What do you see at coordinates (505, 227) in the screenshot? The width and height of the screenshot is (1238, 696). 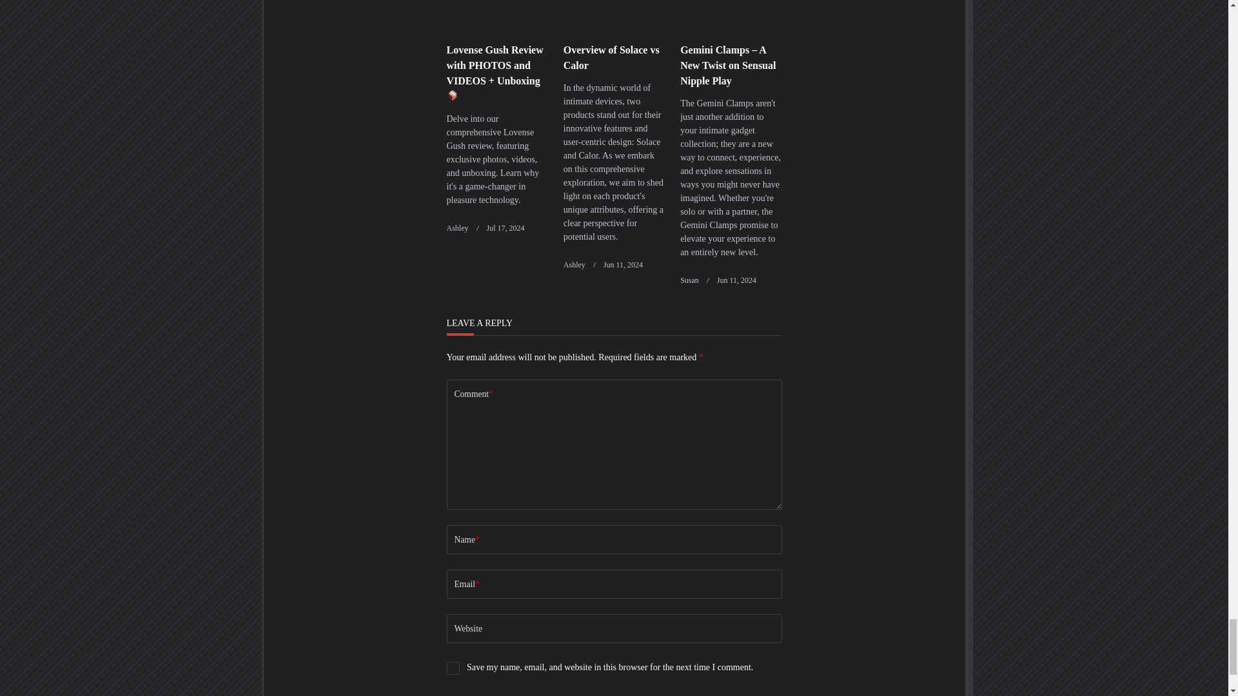 I see `Jul 17, 2024` at bounding box center [505, 227].